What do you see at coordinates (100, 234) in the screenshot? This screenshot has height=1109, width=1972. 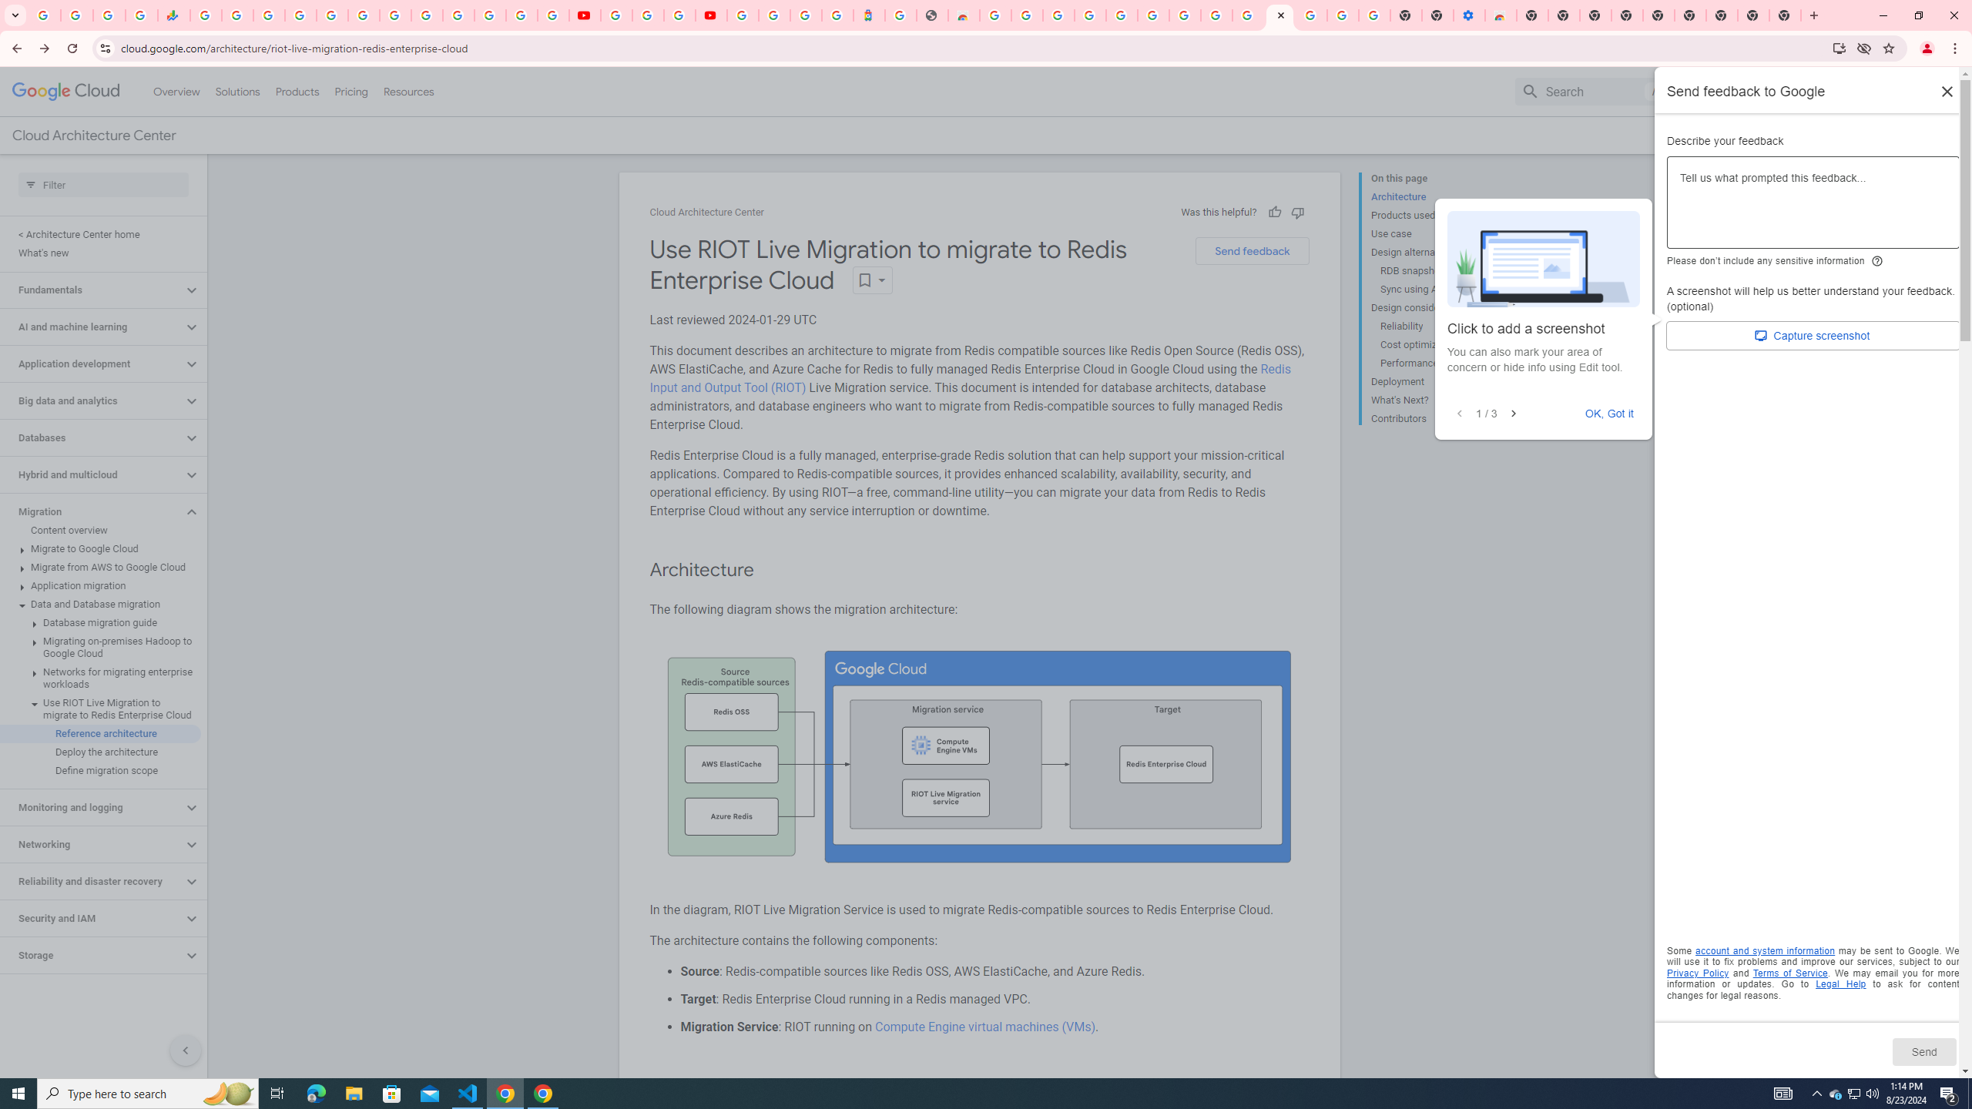 I see `< Architecture Center home` at bounding box center [100, 234].